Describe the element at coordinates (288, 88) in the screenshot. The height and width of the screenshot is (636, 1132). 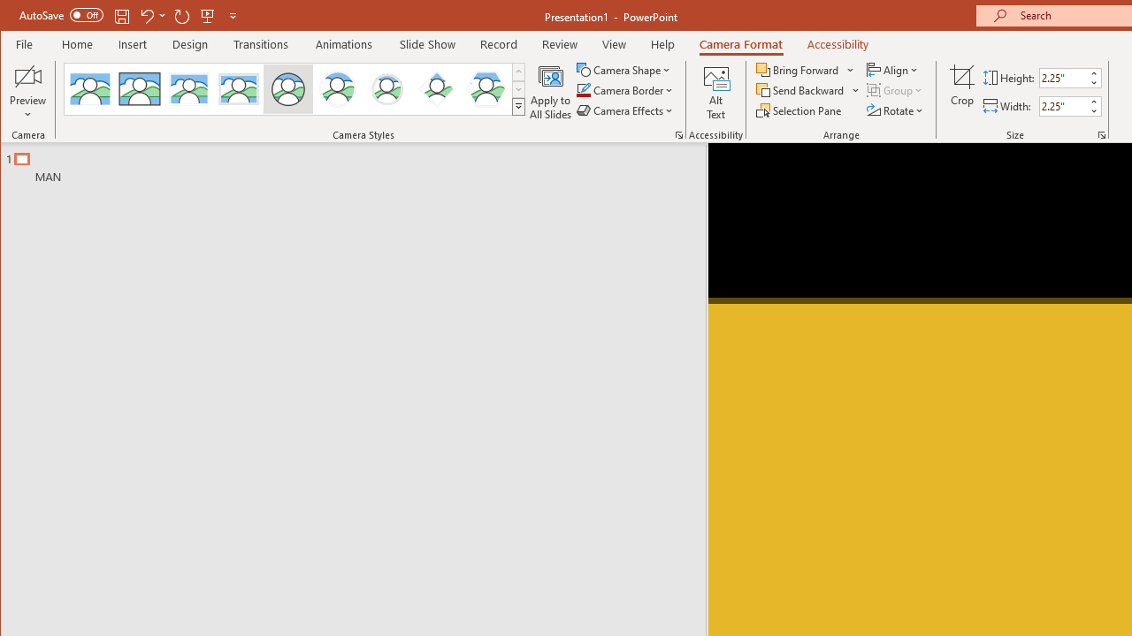
I see `Simple Frame Circle` at that location.